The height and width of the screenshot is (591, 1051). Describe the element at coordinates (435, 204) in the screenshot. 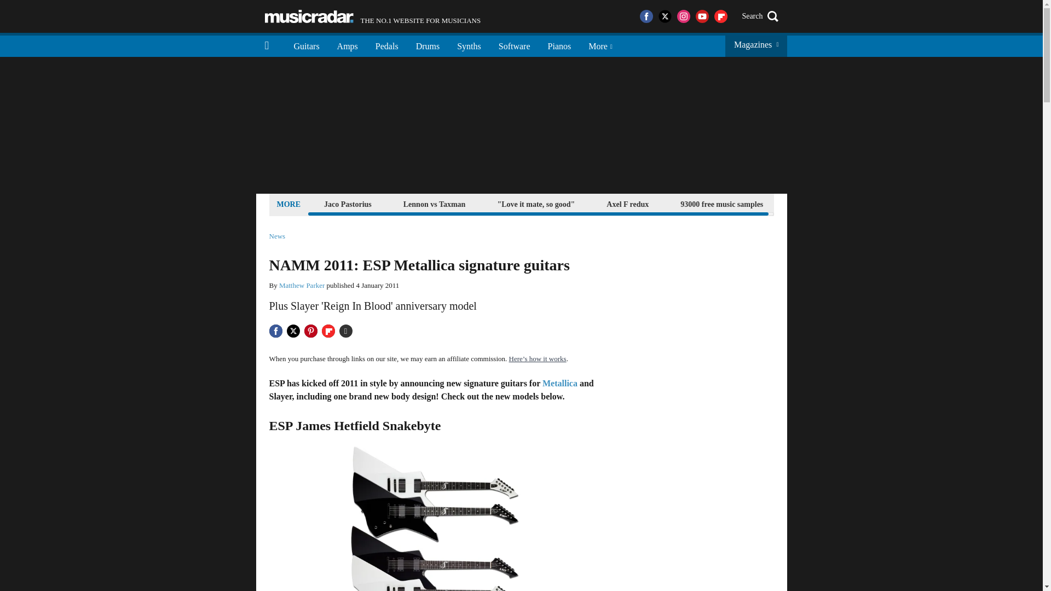

I see `Guitars` at that location.